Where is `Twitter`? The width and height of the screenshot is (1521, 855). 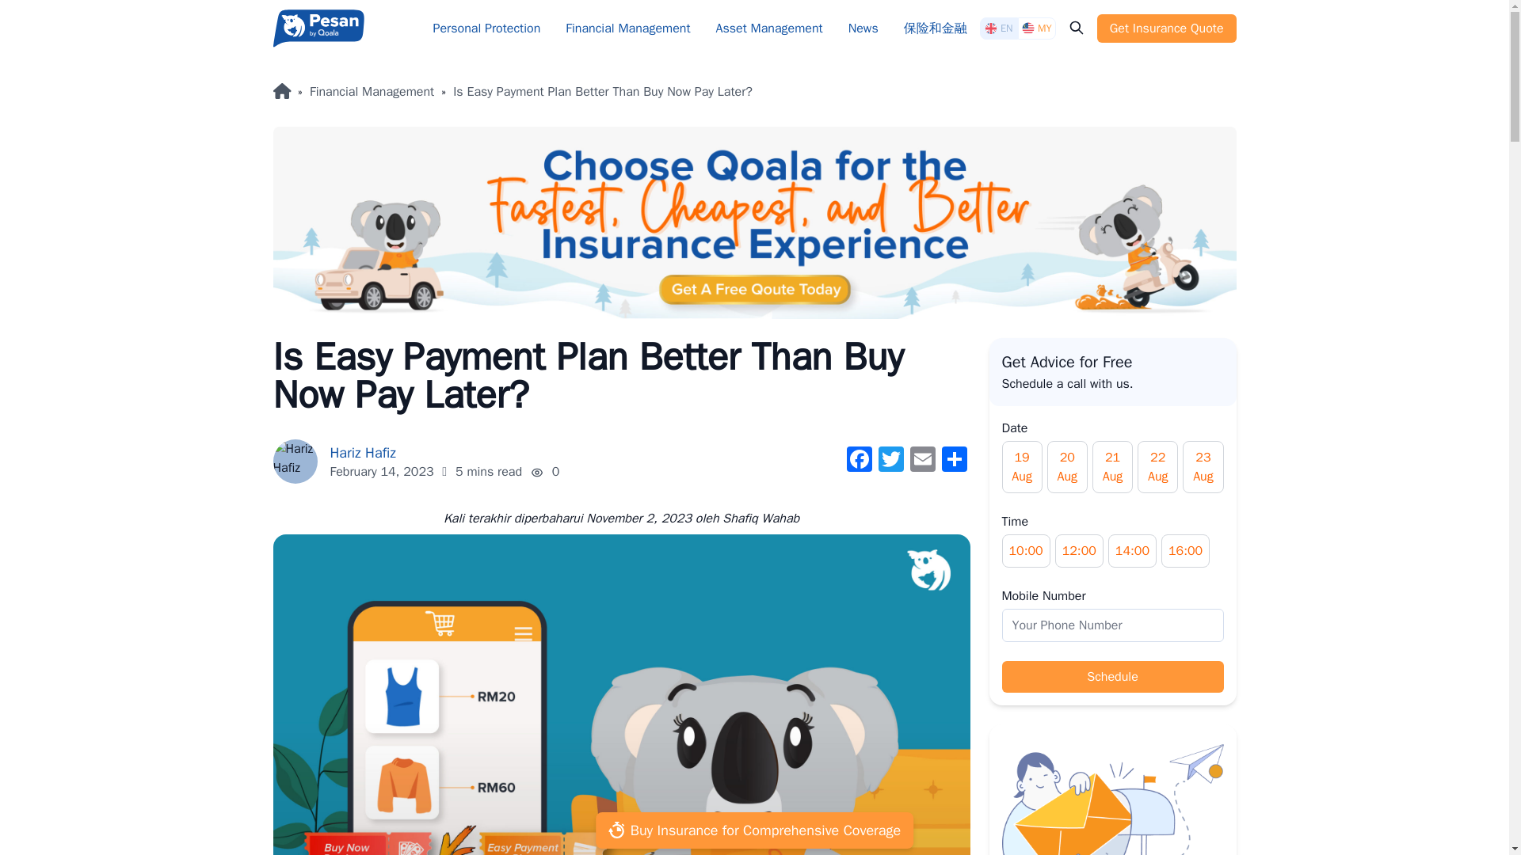 Twitter is located at coordinates (890, 461).